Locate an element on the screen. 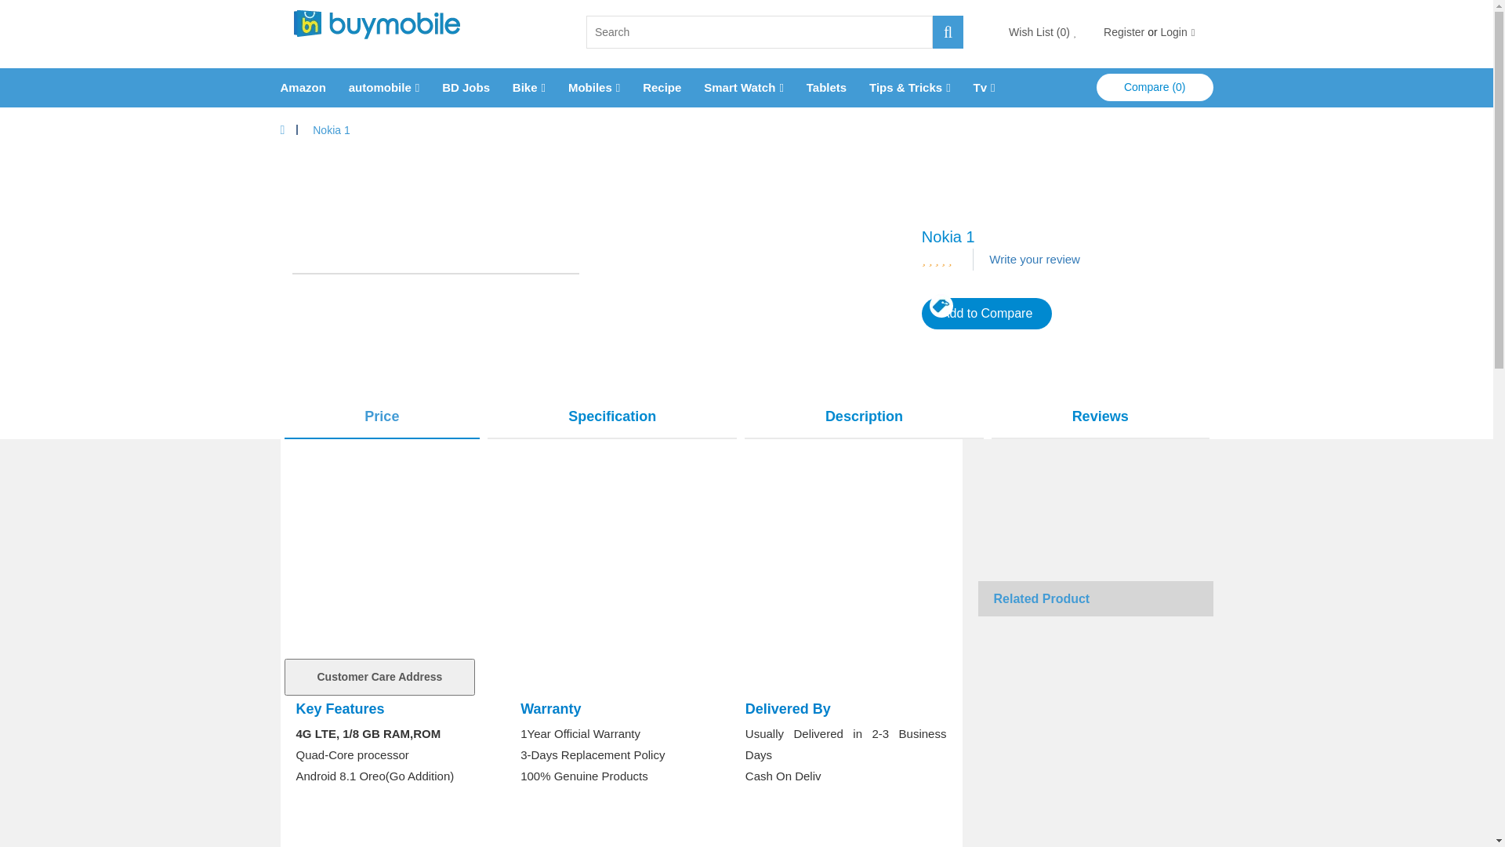  Tips & Tricks is located at coordinates (906, 88).